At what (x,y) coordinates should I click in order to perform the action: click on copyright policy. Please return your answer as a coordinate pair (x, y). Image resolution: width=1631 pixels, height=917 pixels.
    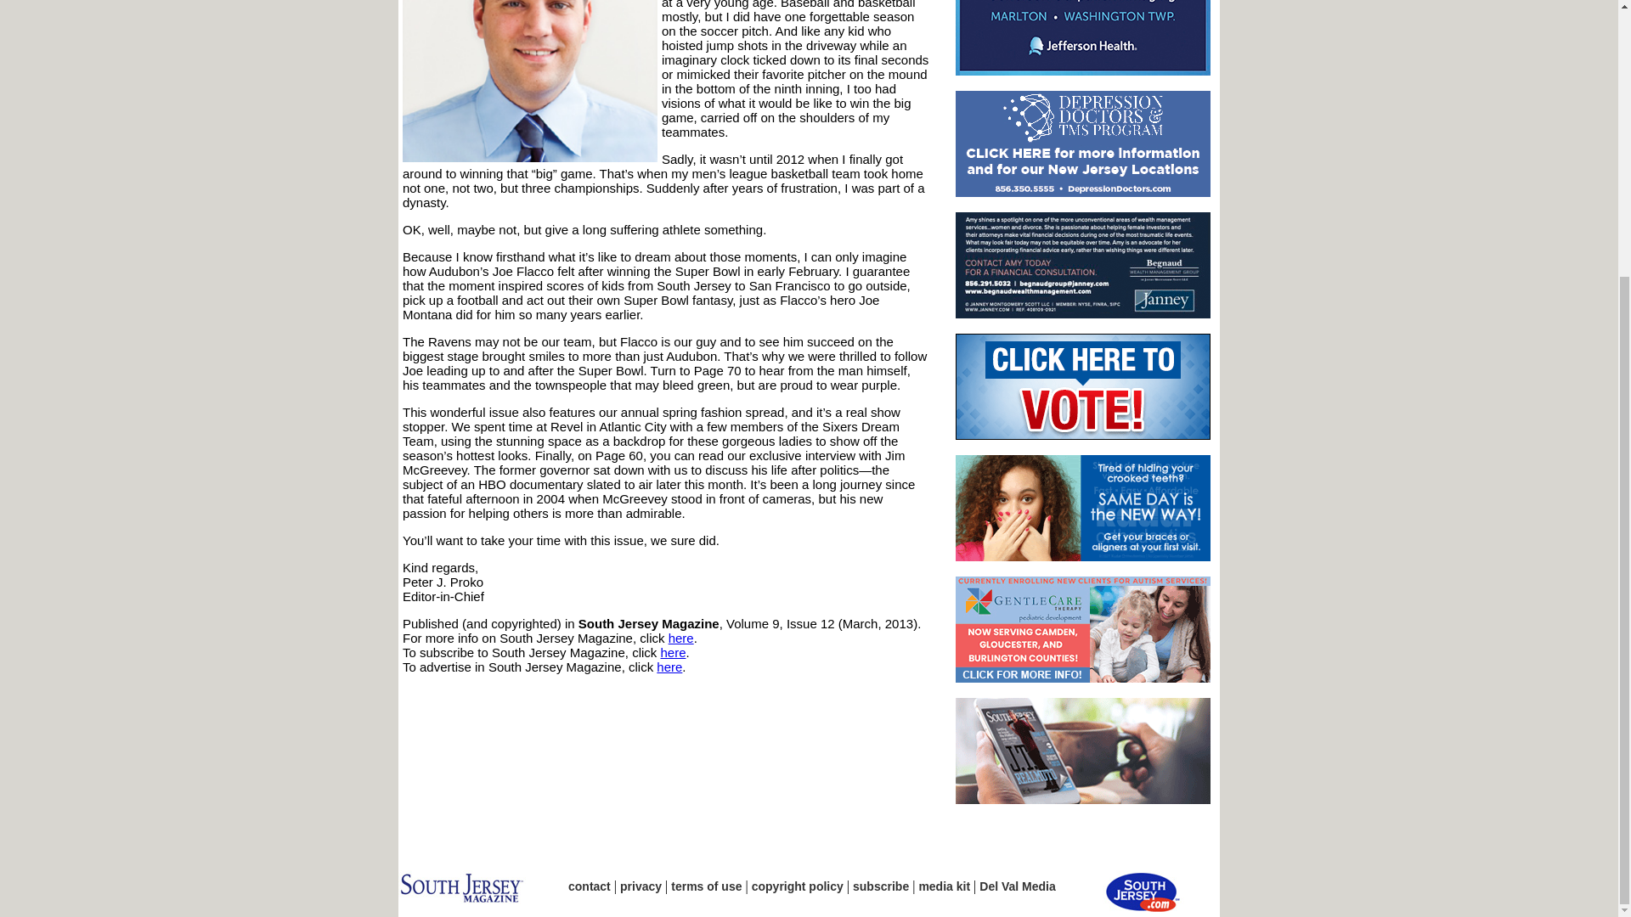
    Looking at the image, I should click on (797, 886).